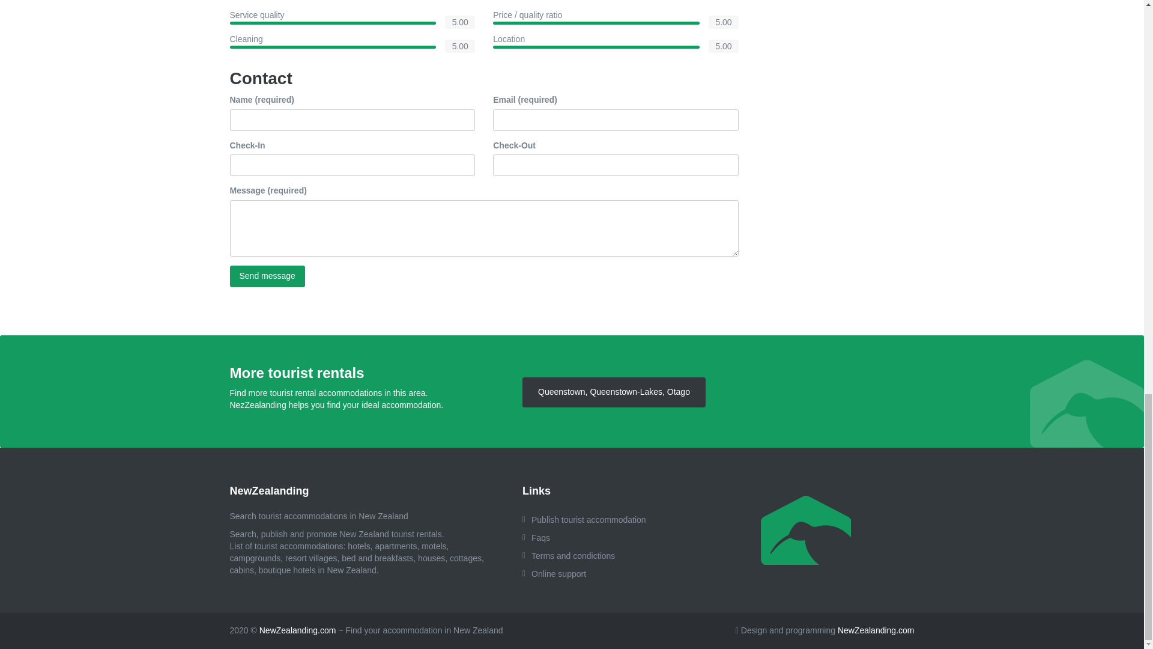  I want to click on Online support, so click(601, 573).